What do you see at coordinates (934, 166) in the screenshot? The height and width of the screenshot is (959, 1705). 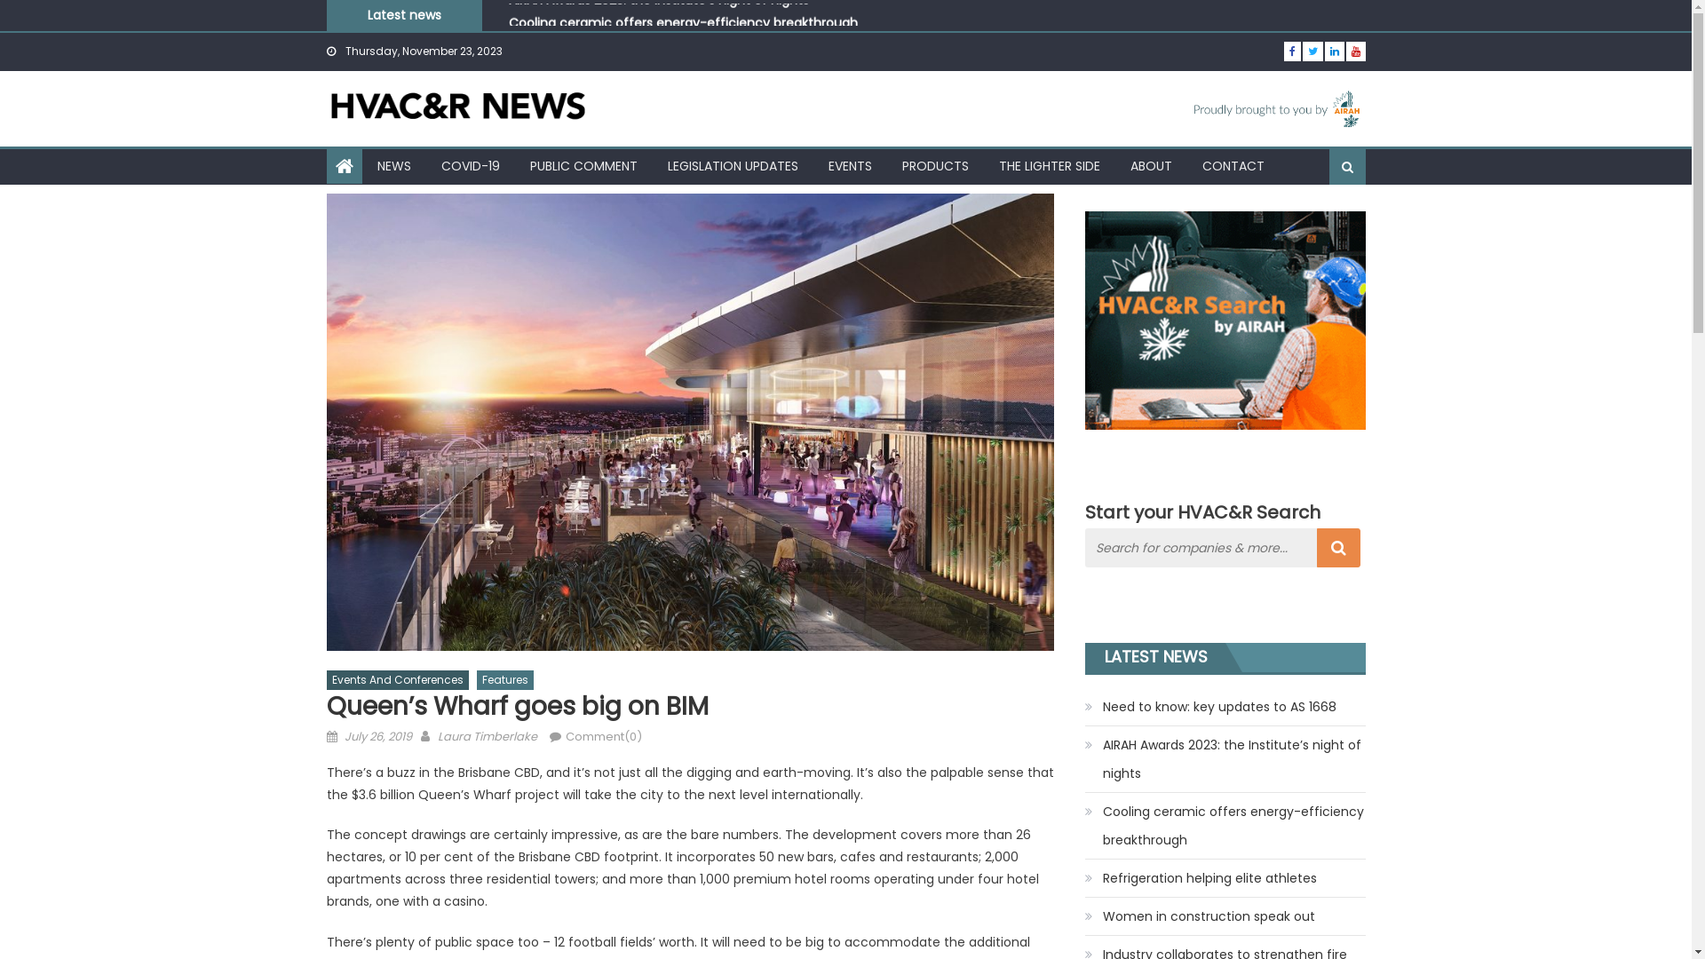 I see `PRODUCTS` at bounding box center [934, 166].